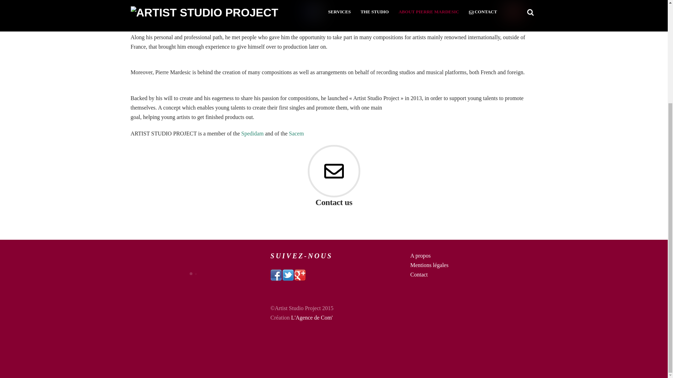 This screenshot has height=378, width=673. What do you see at coordinates (312, 317) in the screenshot?
I see `L'Agence de Com'` at bounding box center [312, 317].